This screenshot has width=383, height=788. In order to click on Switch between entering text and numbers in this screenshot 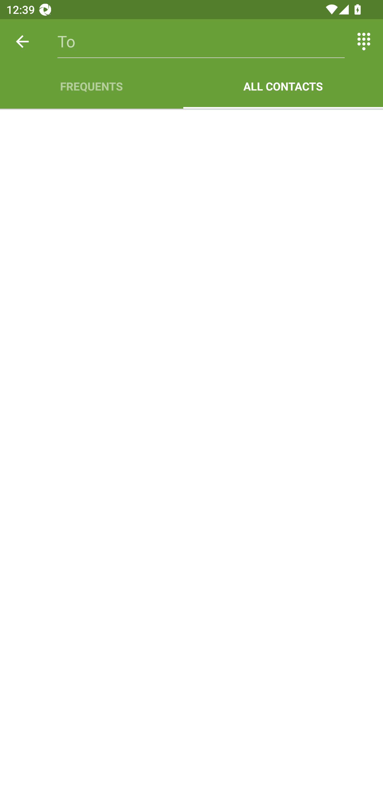, I will do `click(364, 41)`.